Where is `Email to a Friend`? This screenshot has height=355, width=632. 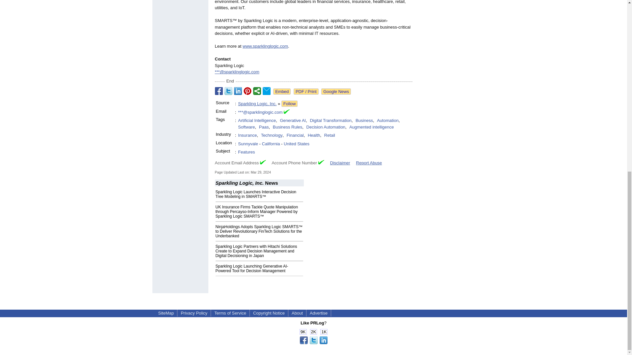 Email to a Friend is located at coordinates (267, 91).